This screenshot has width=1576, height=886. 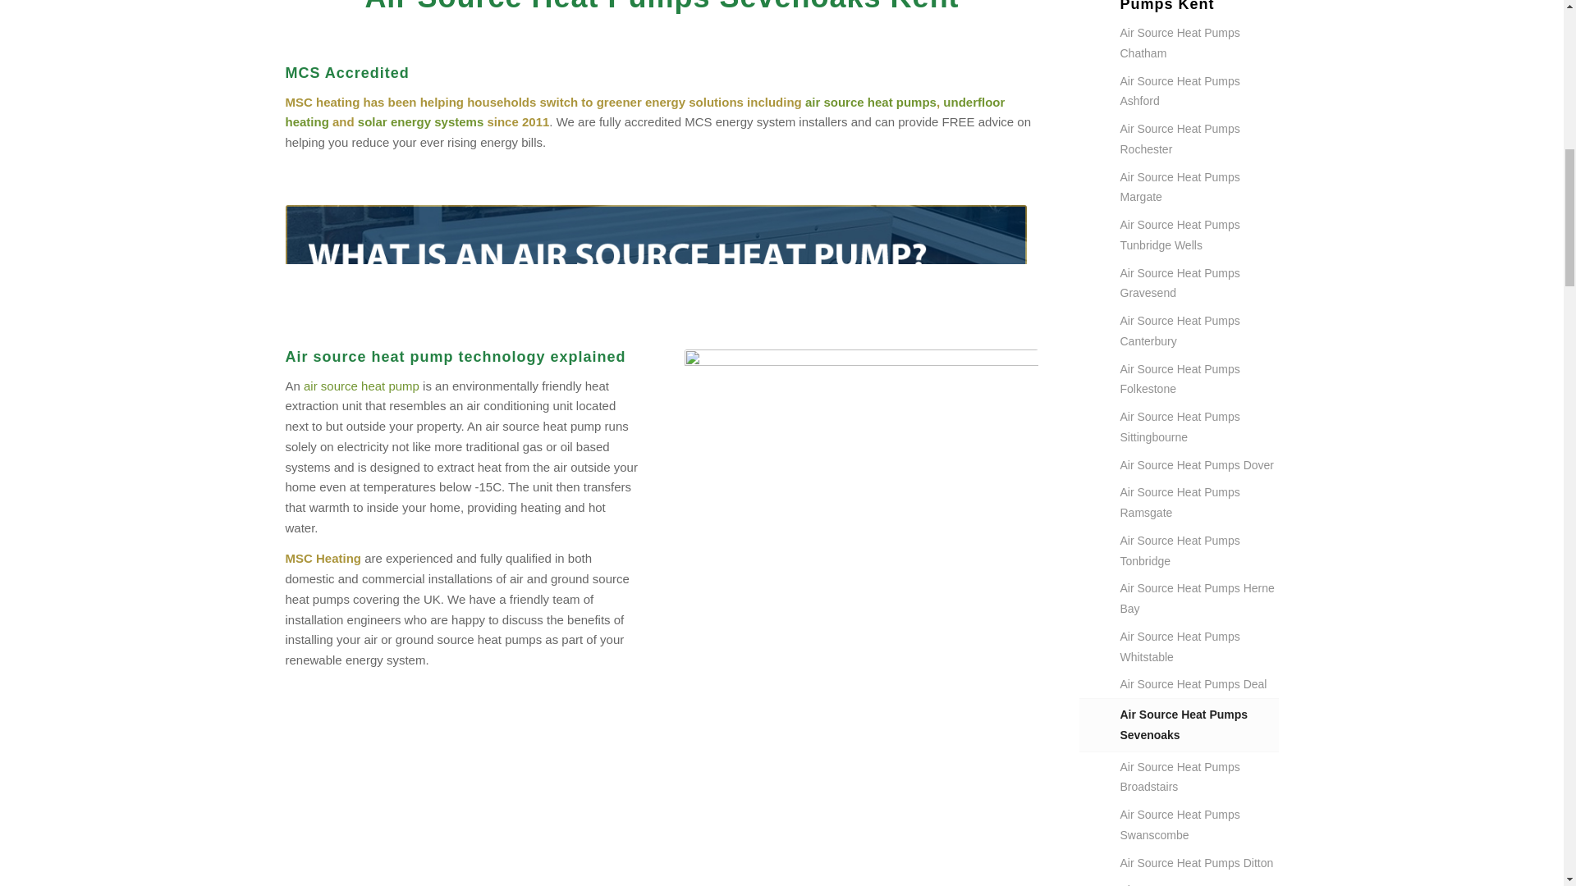 What do you see at coordinates (420, 121) in the screenshot?
I see `solar energy systems` at bounding box center [420, 121].